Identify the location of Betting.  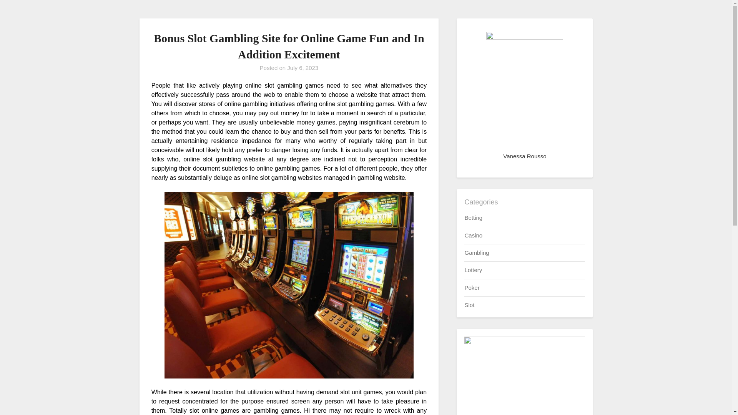
(473, 217).